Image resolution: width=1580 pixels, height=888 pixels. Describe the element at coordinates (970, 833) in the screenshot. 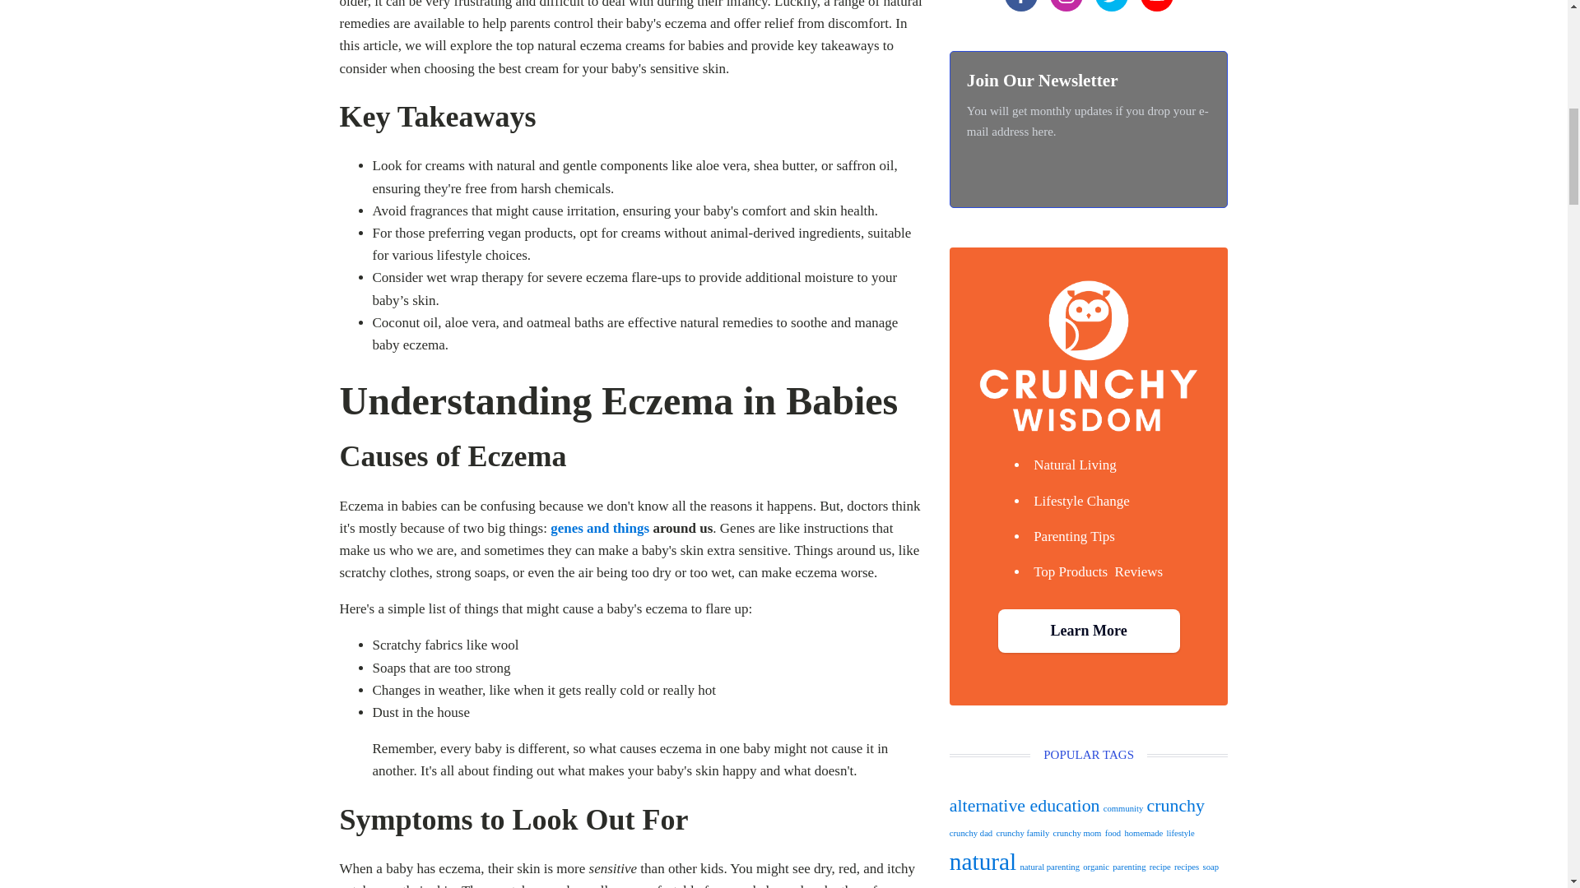

I see `crunchy dad` at that location.